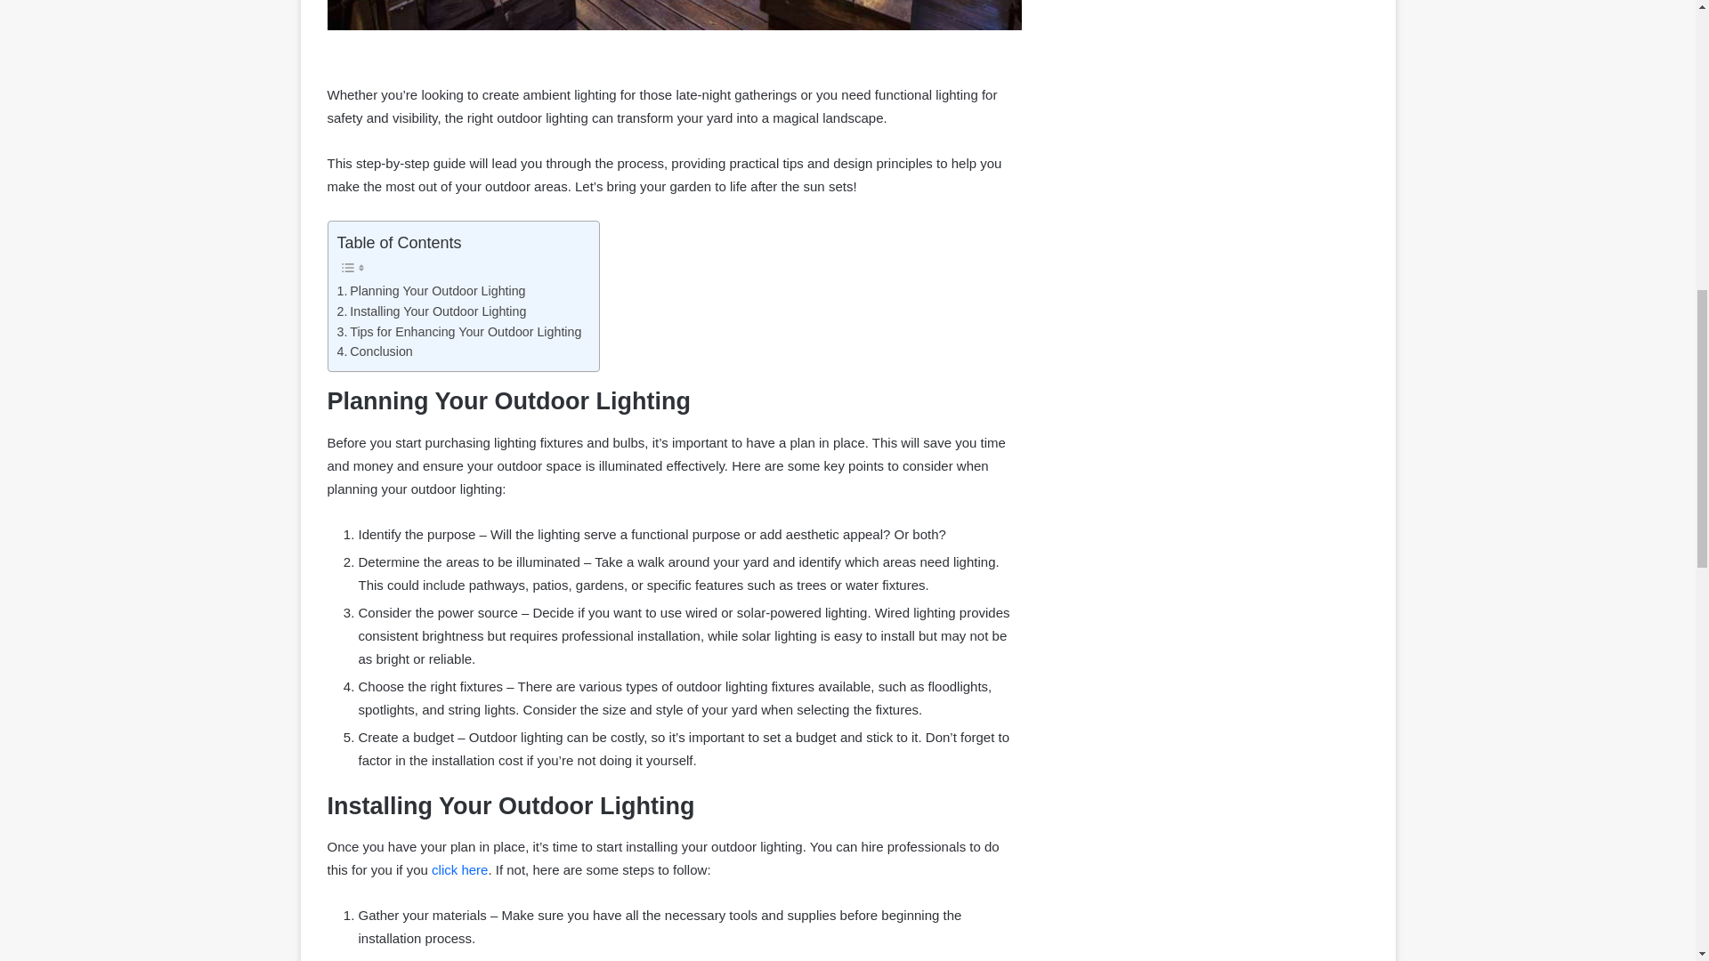  I want to click on click here, so click(459, 869).